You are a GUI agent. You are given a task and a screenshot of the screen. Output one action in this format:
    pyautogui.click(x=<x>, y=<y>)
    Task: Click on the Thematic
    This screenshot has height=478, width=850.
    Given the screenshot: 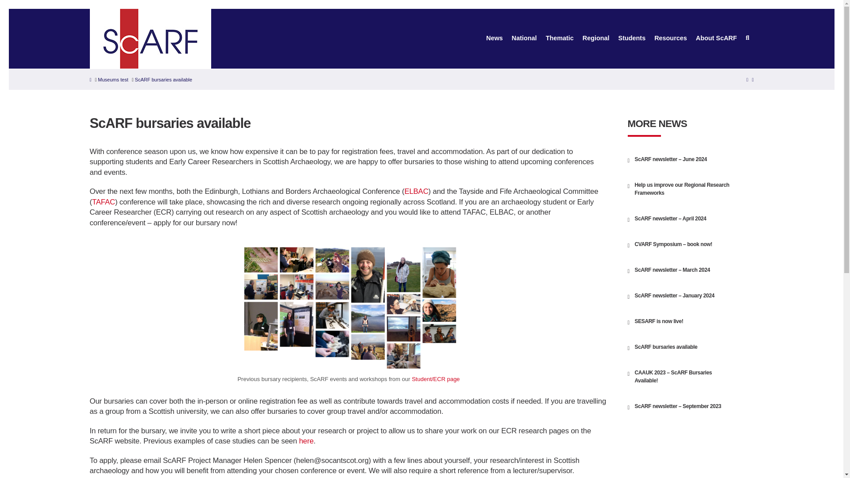 What is the action you would take?
    pyautogui.click(x=560, y=39)
    